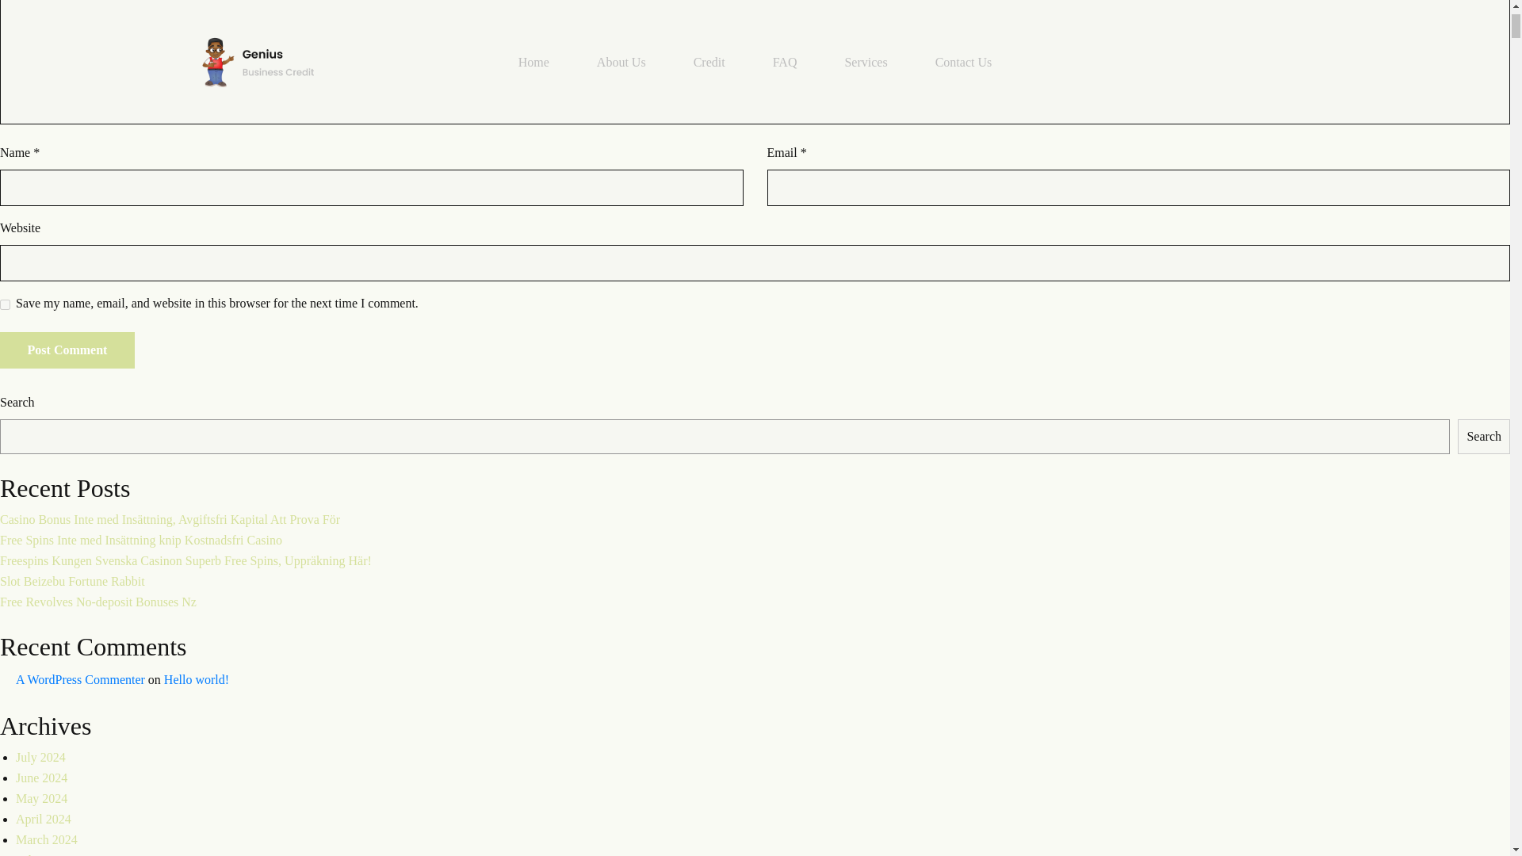 This screenshot has height=856, width=1522. Describe the element at coordinates (79, 679) in the screenshot. I see `A WordPress Commenter` at that location.